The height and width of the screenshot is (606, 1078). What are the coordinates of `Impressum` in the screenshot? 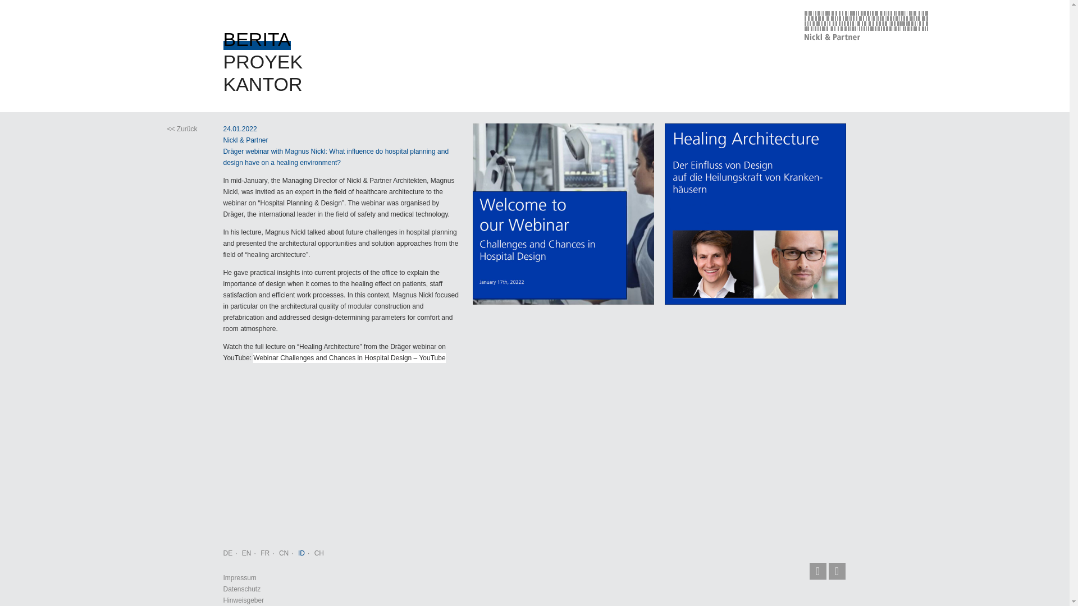 It's located at (239, 577).